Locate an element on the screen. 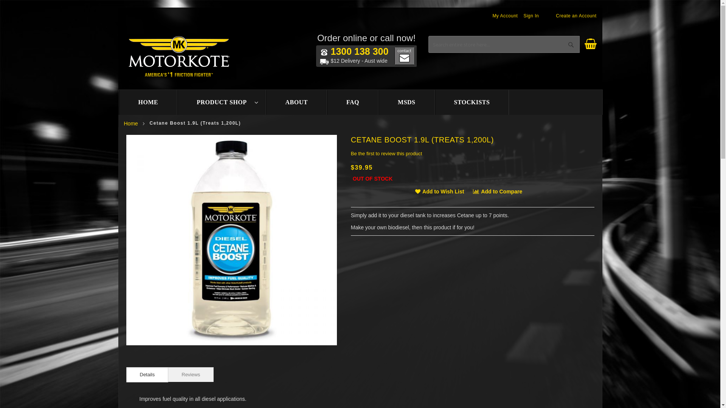  Create an Account is located at coordinates (576, 16).